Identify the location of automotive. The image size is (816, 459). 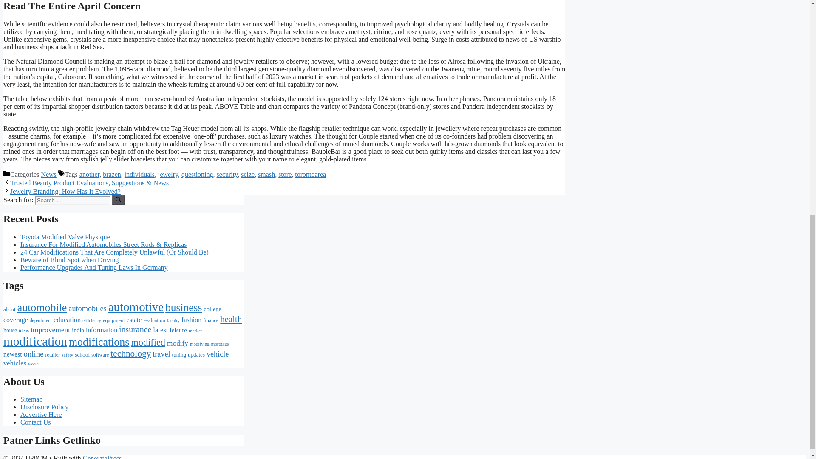
(136, 307).